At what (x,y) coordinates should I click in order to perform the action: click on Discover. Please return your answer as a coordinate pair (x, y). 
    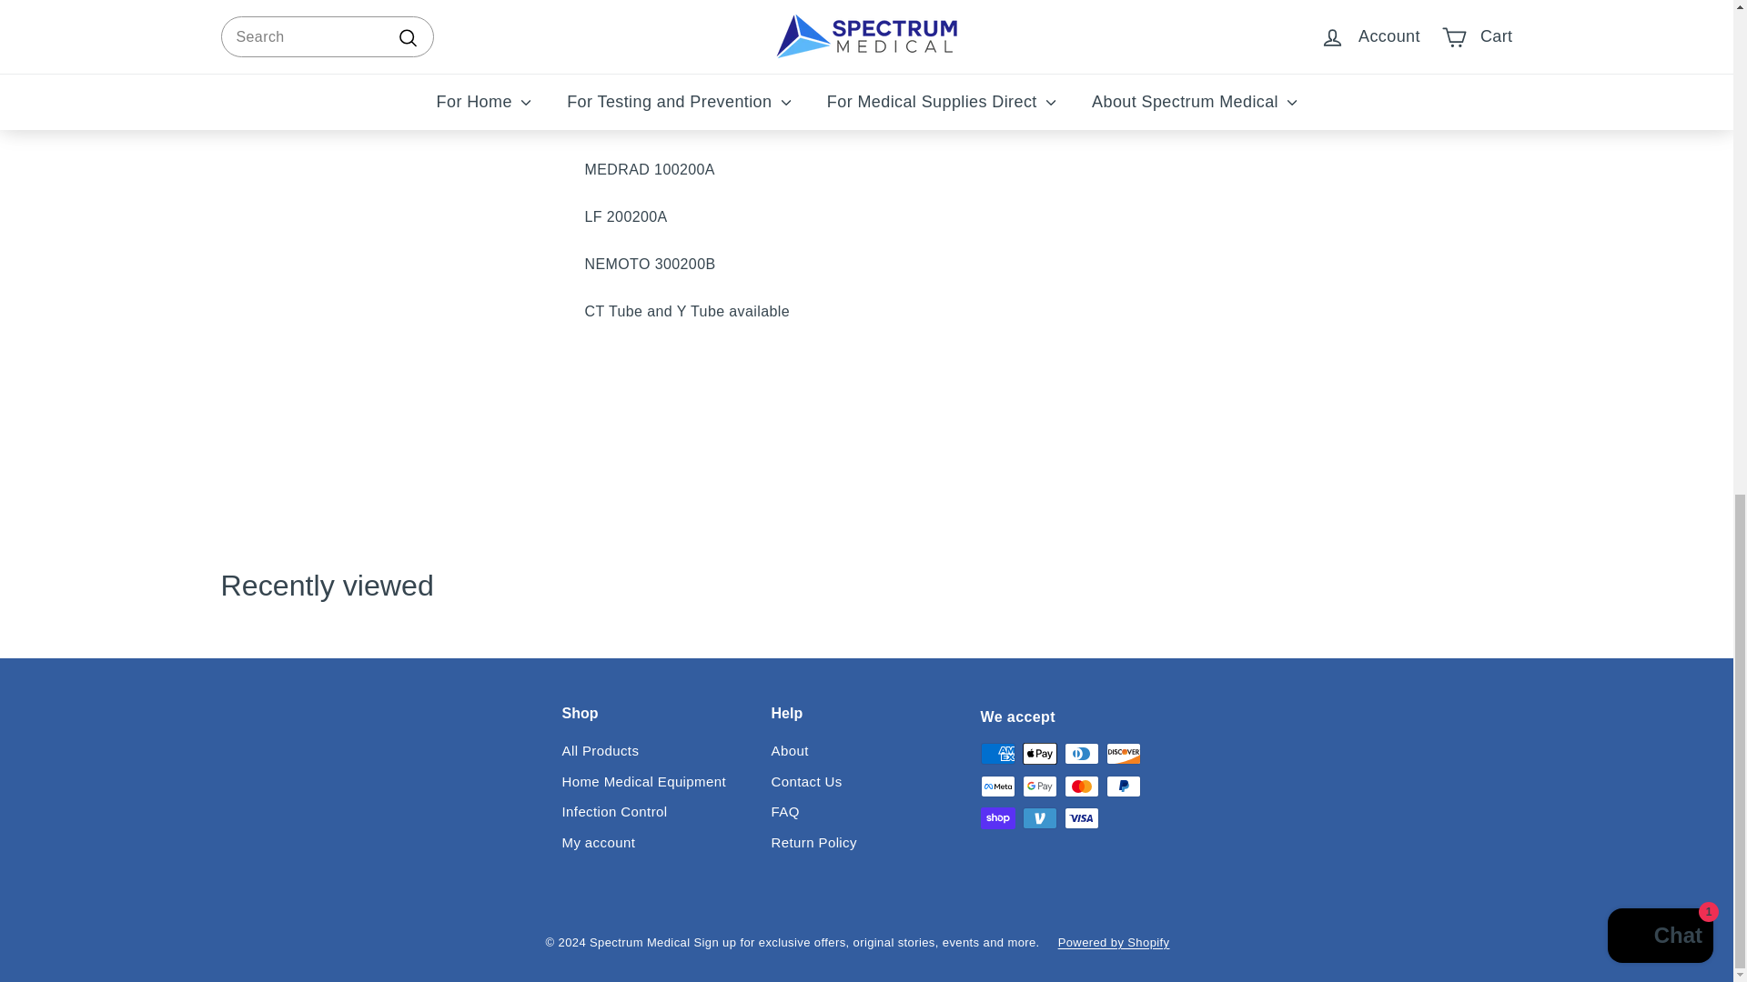
    Looking at the image, I should click on (1123, 753).